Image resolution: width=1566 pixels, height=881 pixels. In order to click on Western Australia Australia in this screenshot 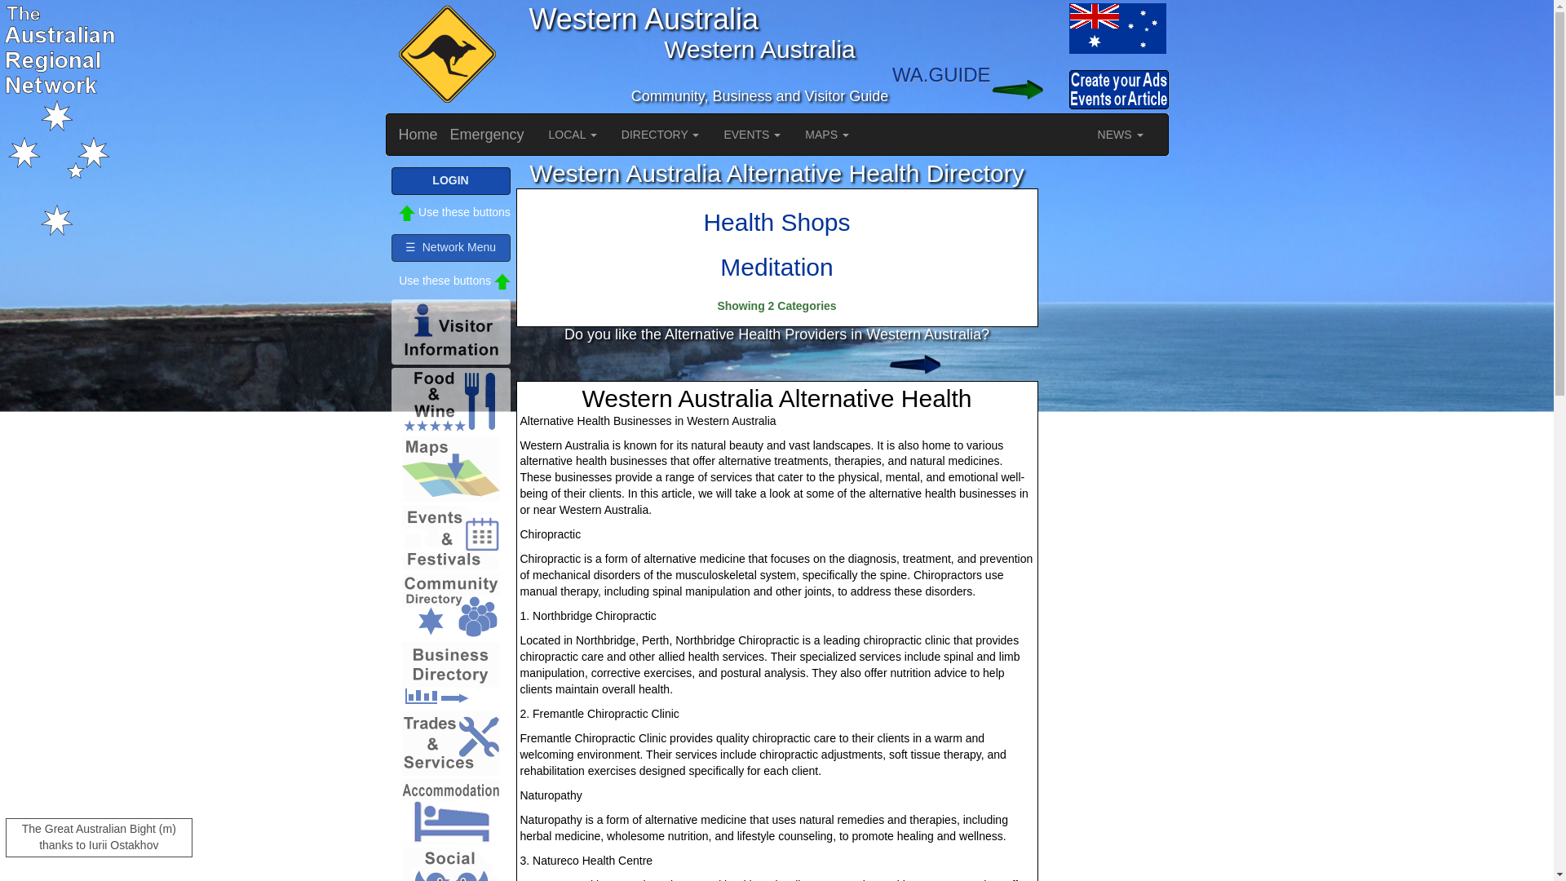, I will do `click(1116, 28)`.